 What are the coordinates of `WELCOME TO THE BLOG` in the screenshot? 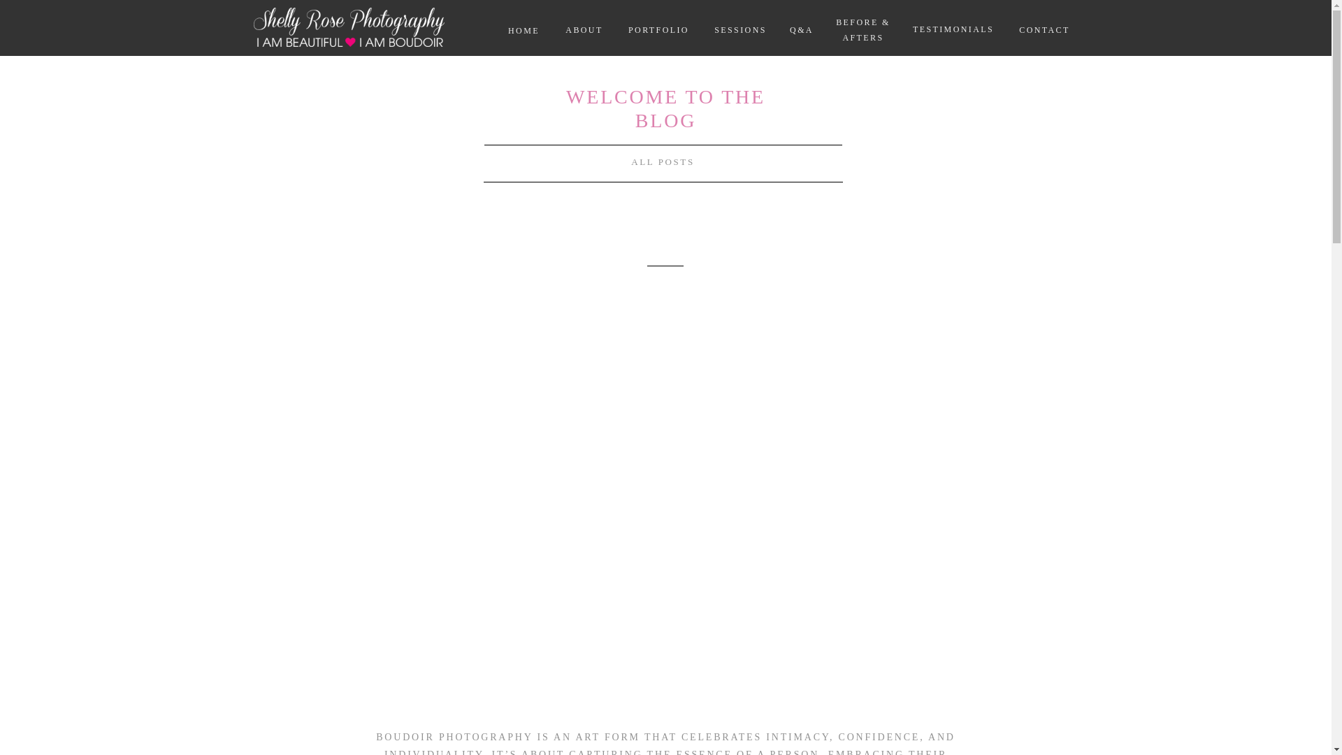 It's located at (665, 99).